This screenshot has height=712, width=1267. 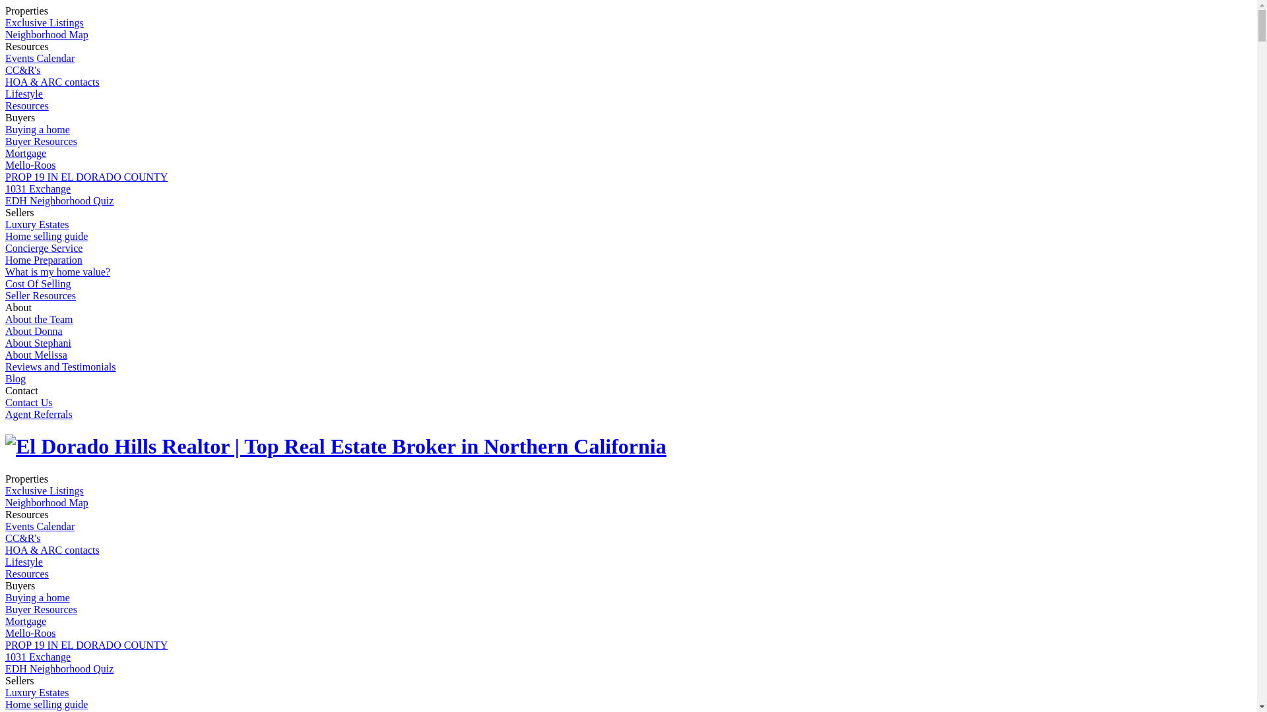 What do you see at coordinates (86, 645) in the screenshot?
I see `PROP 19 IN EL DORADO COUNTY` at bounding box center [86, 645].